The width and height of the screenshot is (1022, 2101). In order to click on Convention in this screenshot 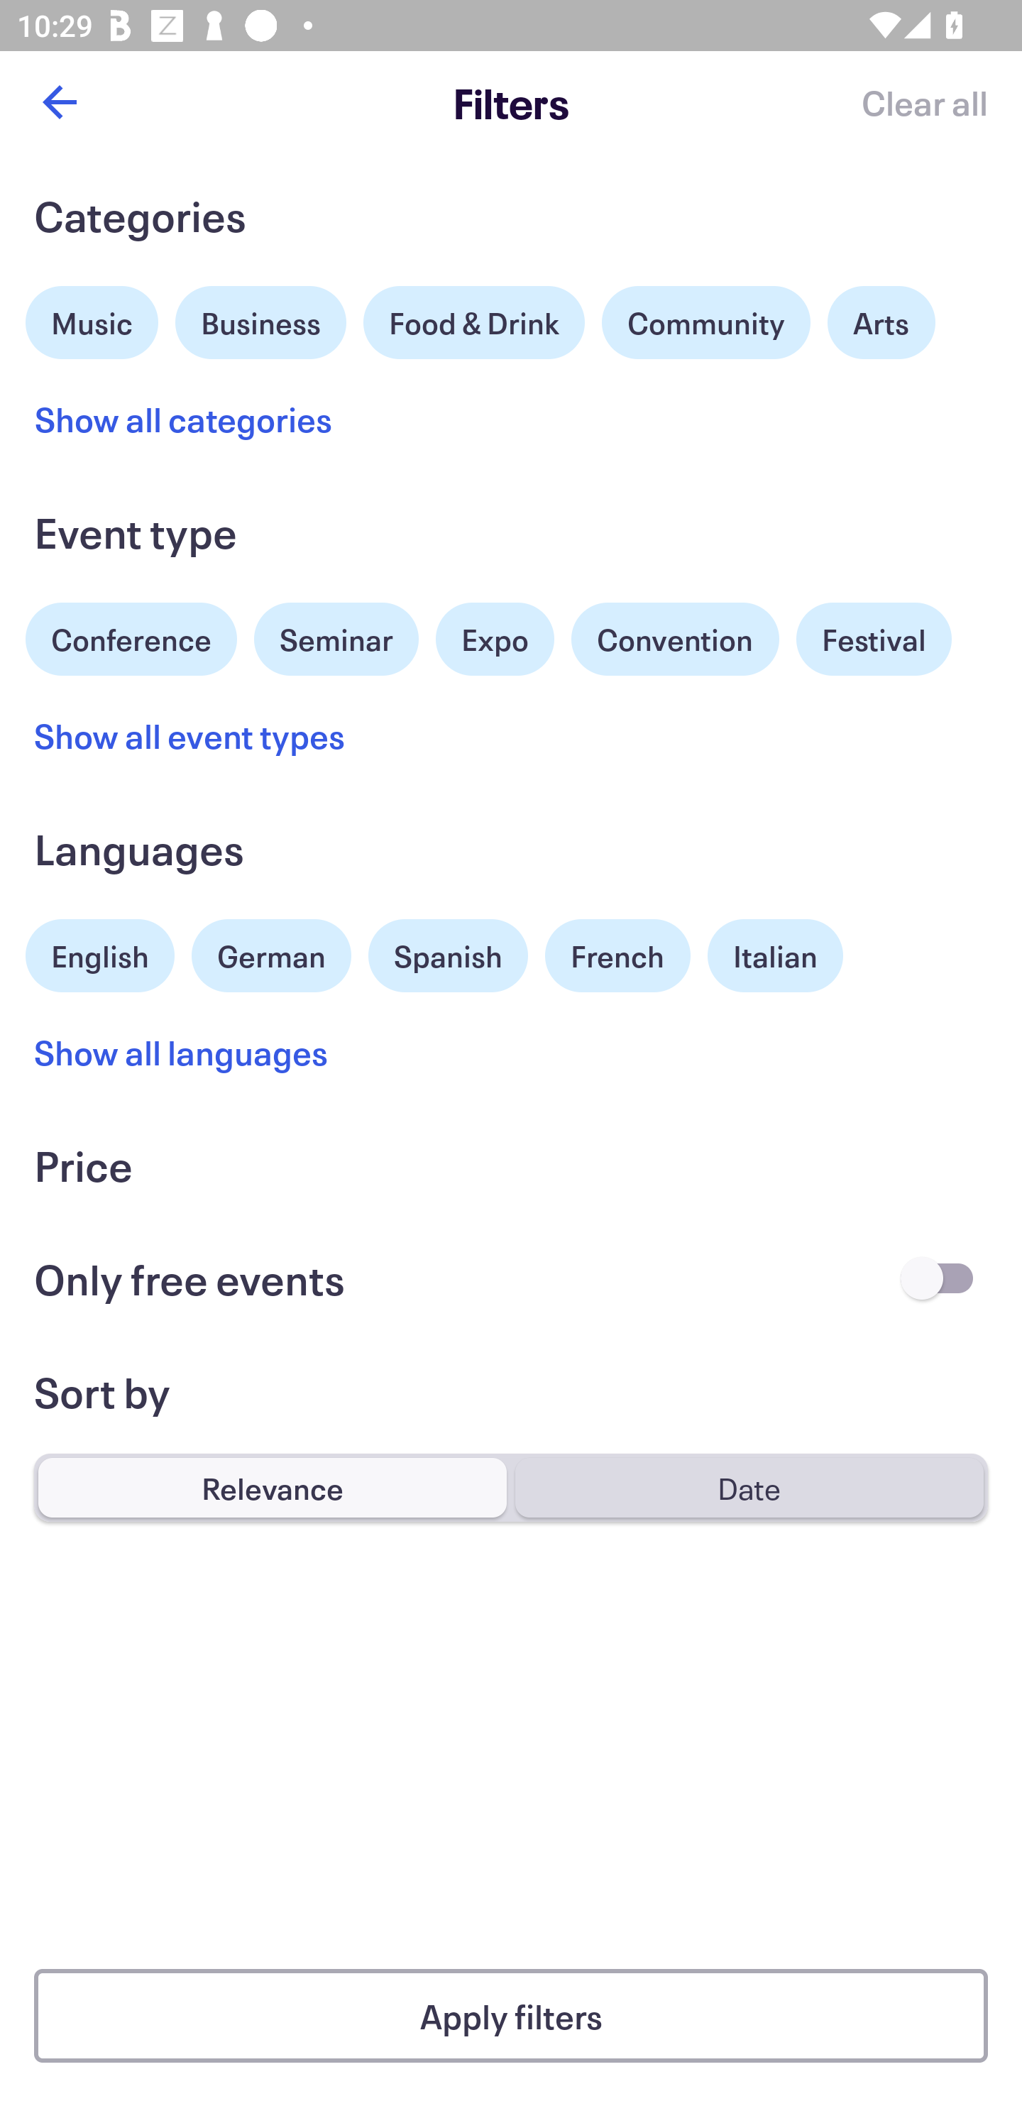, I will do `click(674, 639)`.